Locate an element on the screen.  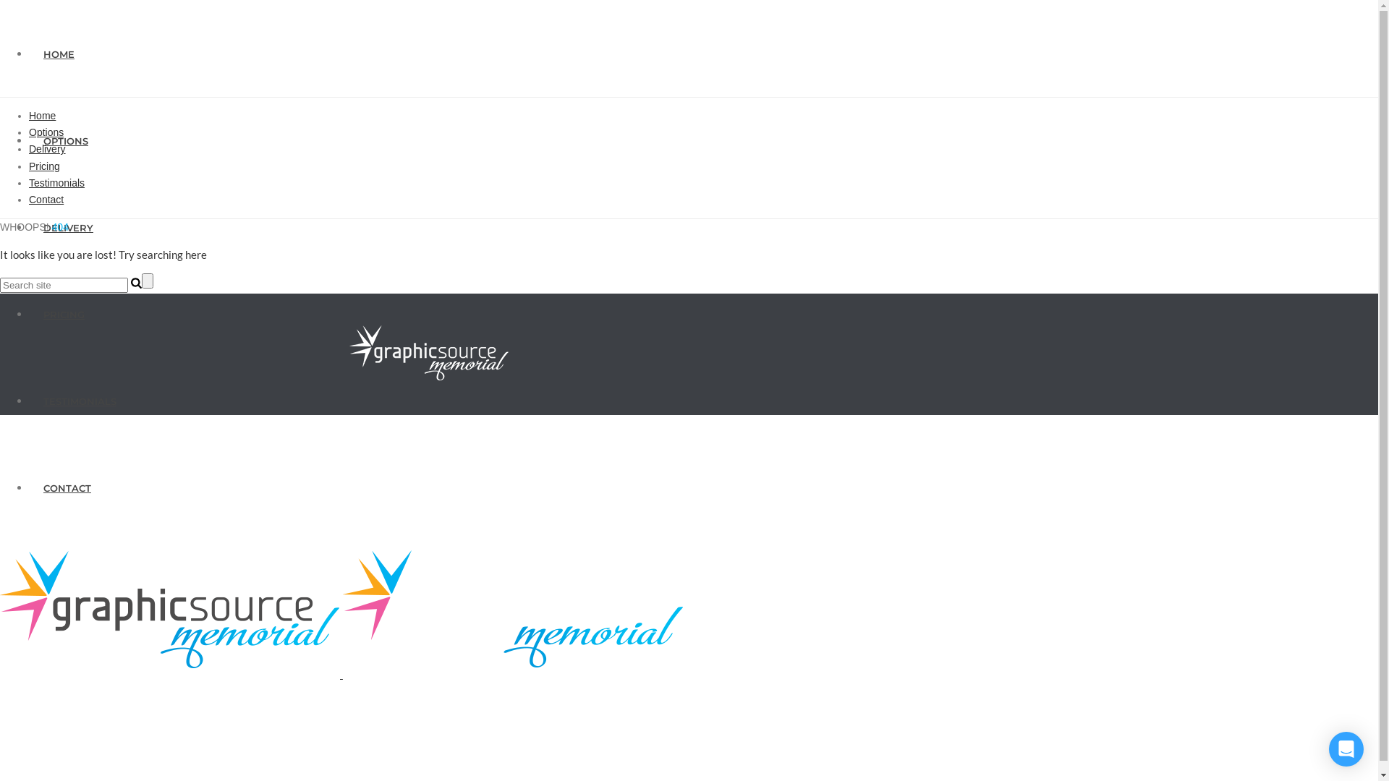
Graphic Source Memorial is located at coordinates (341, 675).